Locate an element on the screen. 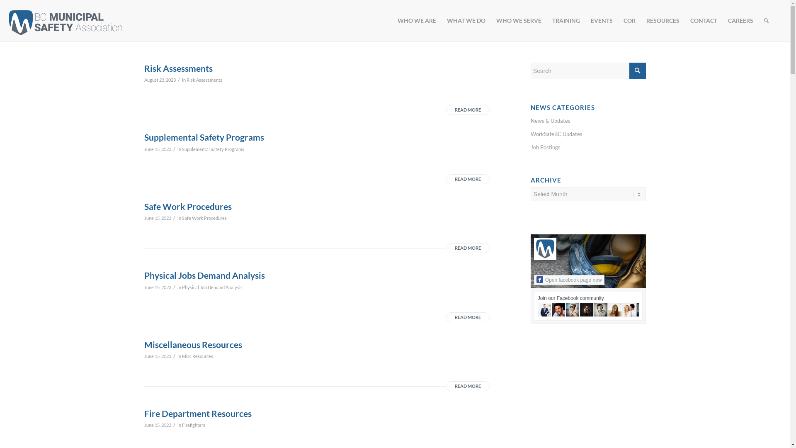 The width and height of the screenshot is (796, 448). Fire Department Resources is located at coordinates (198, 413).